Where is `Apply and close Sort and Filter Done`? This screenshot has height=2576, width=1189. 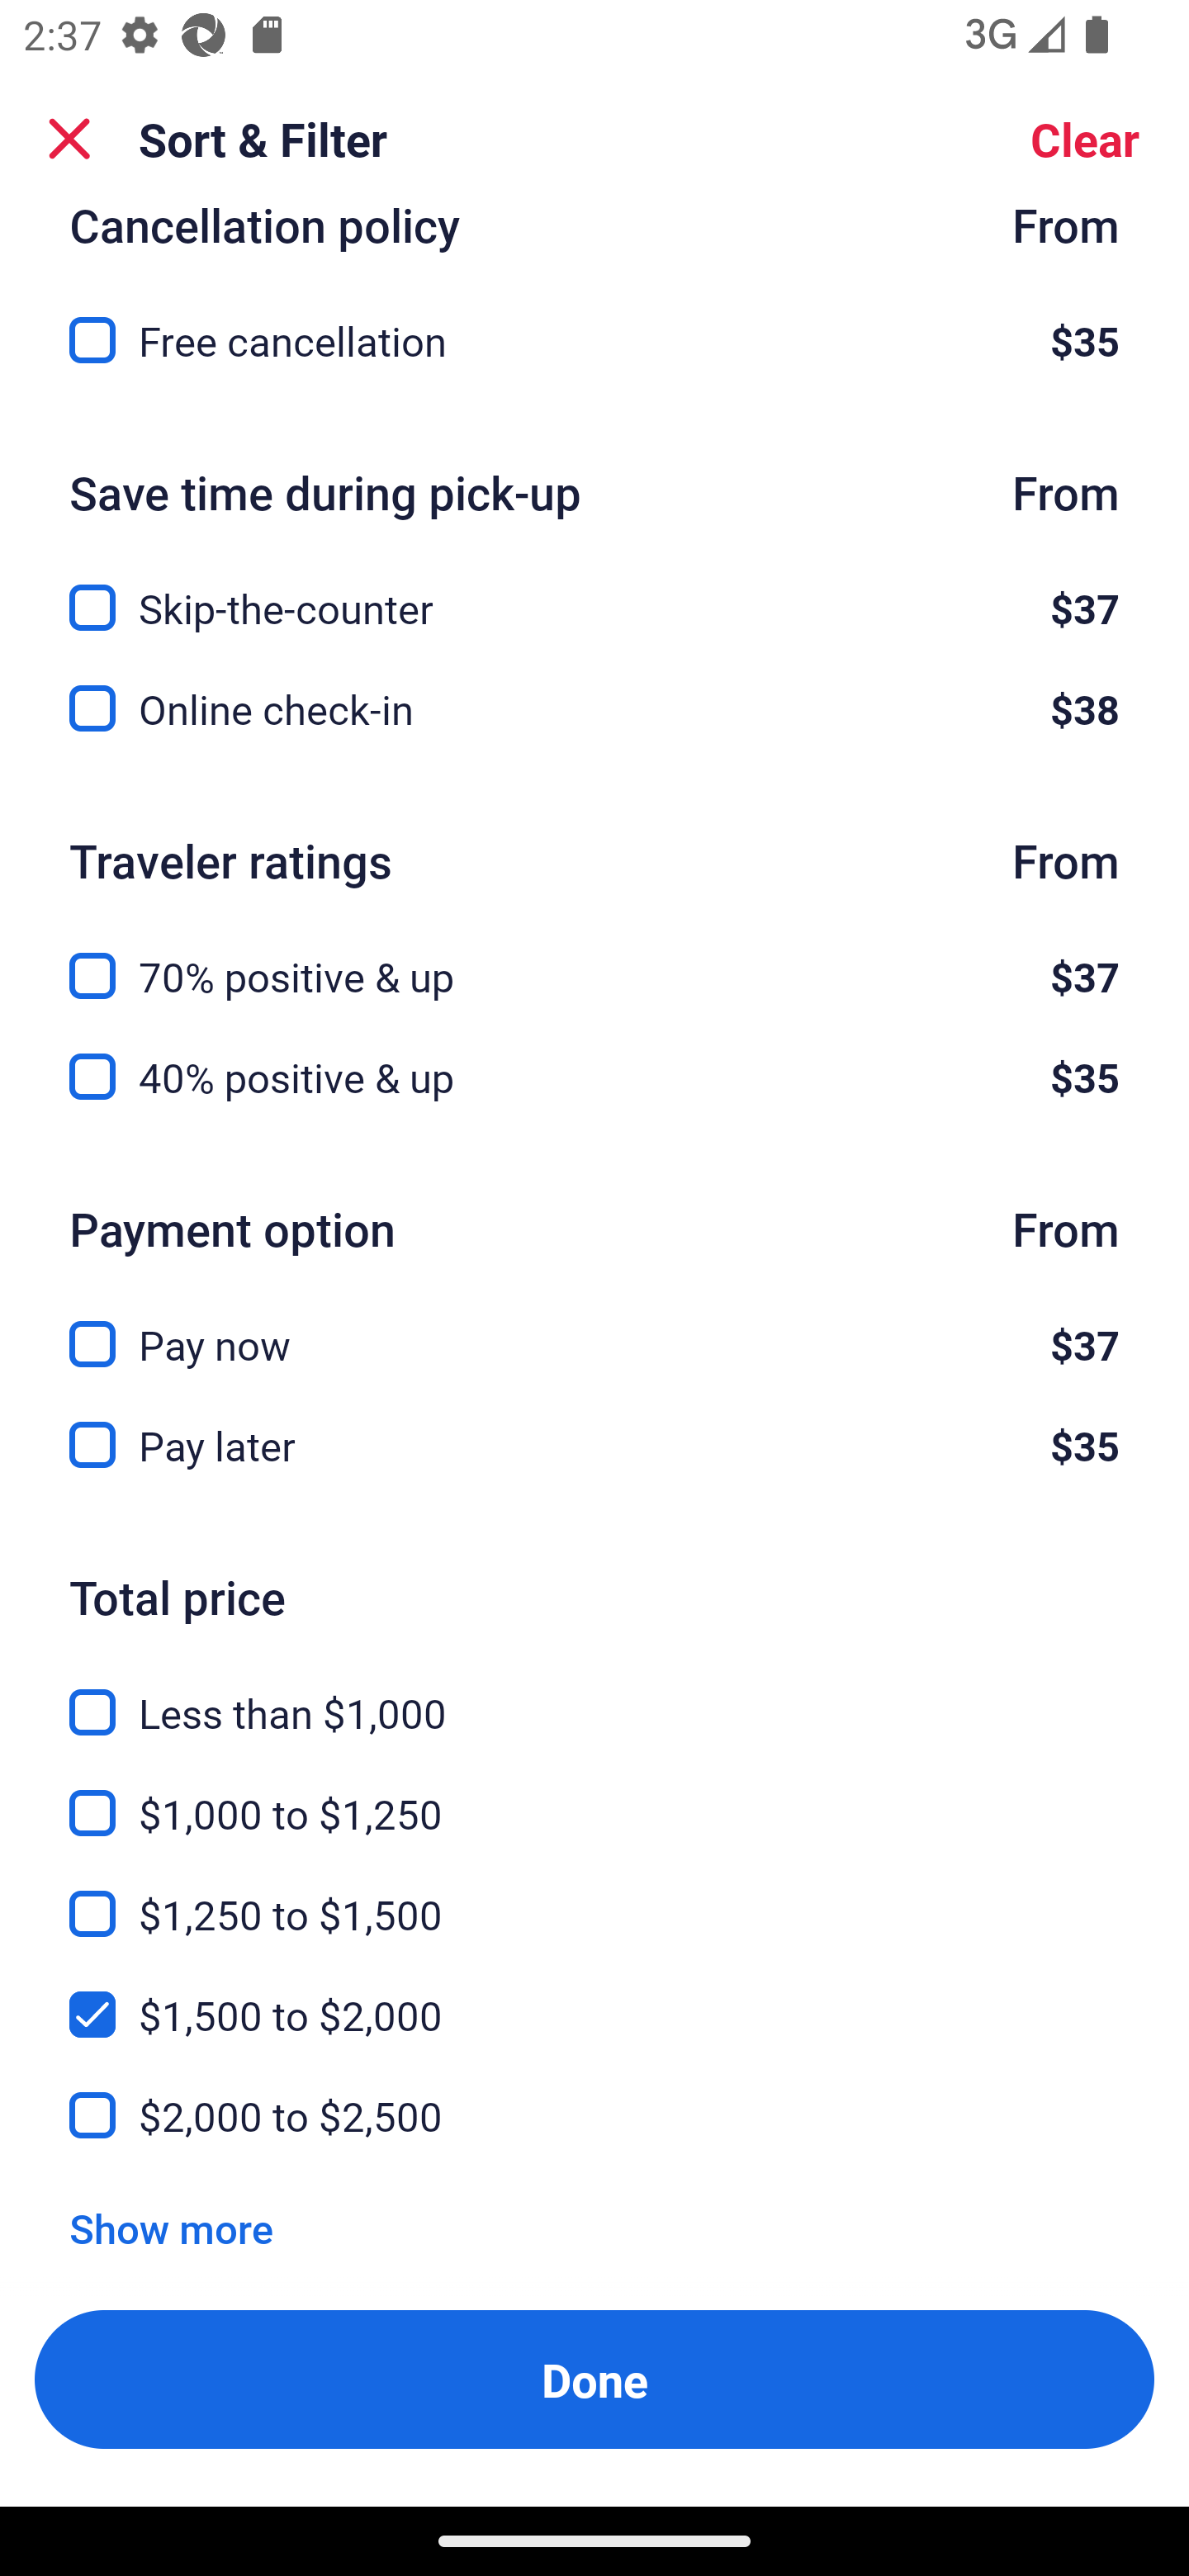 Apply and close Sort and Filter Done is located at coordinates (594, 2379).